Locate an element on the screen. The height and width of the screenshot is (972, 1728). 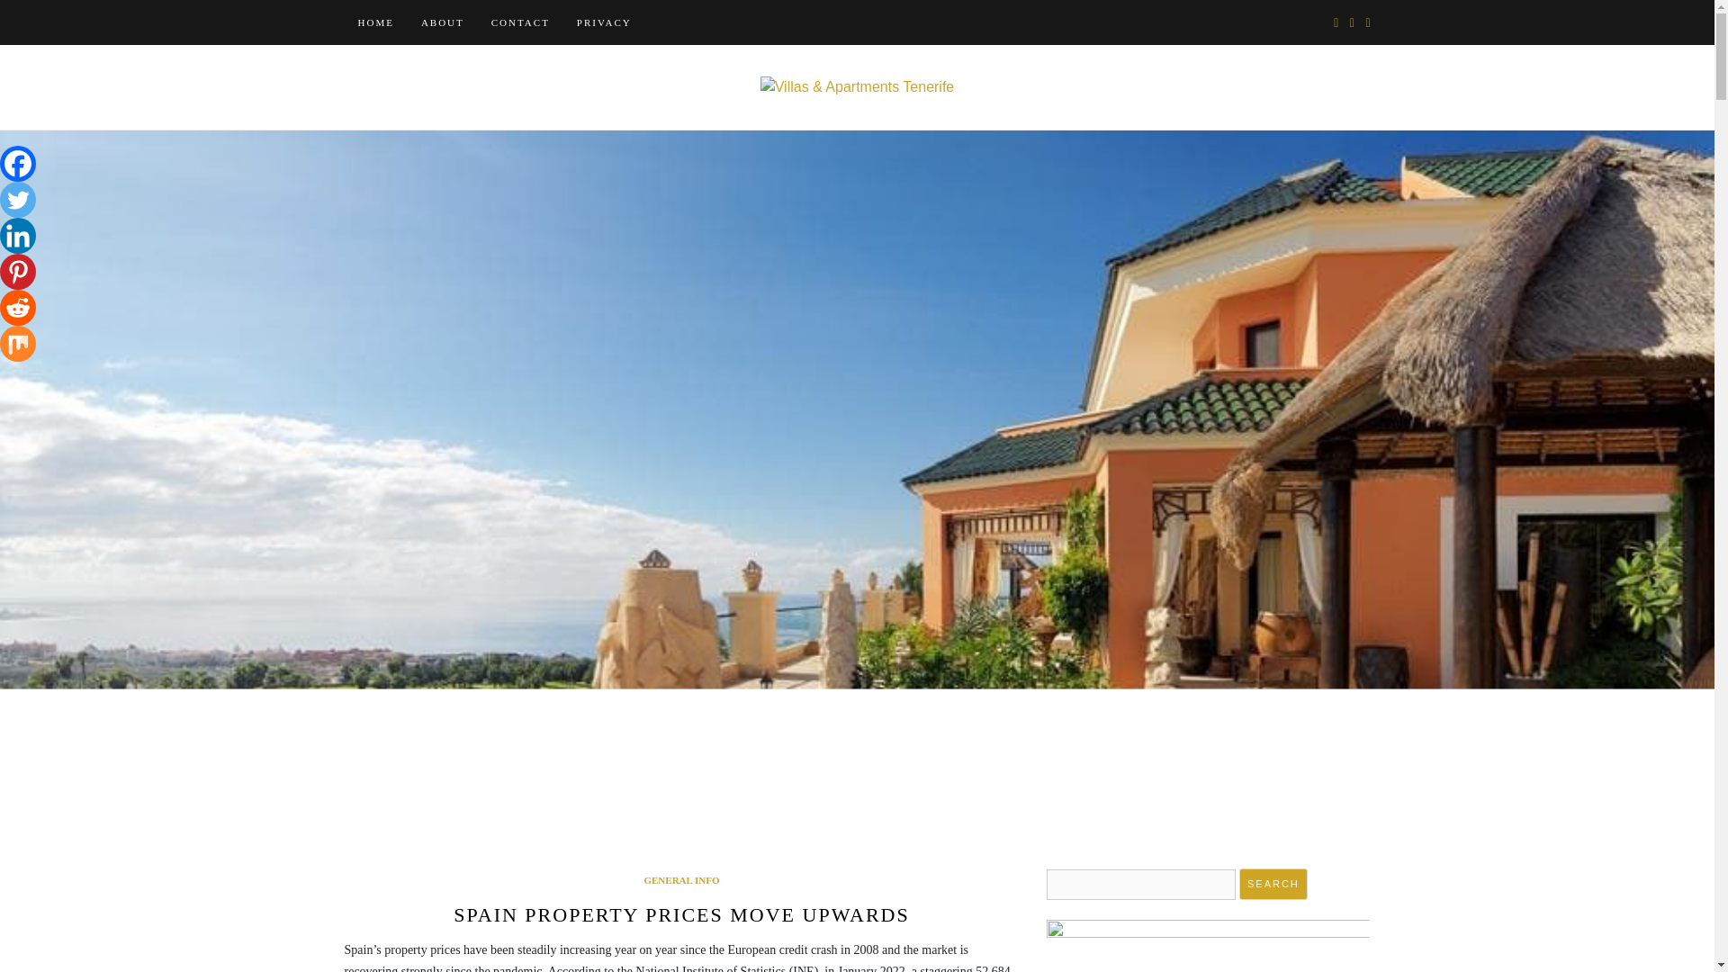
Pinterest is located at coordinates (18, 271).